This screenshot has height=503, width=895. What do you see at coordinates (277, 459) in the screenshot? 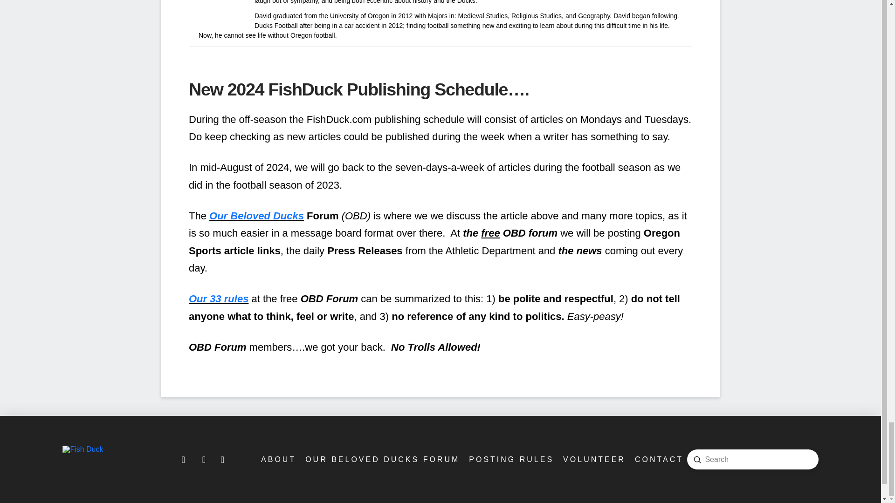
I see `ABOUT` at bounding box center [277, 459].